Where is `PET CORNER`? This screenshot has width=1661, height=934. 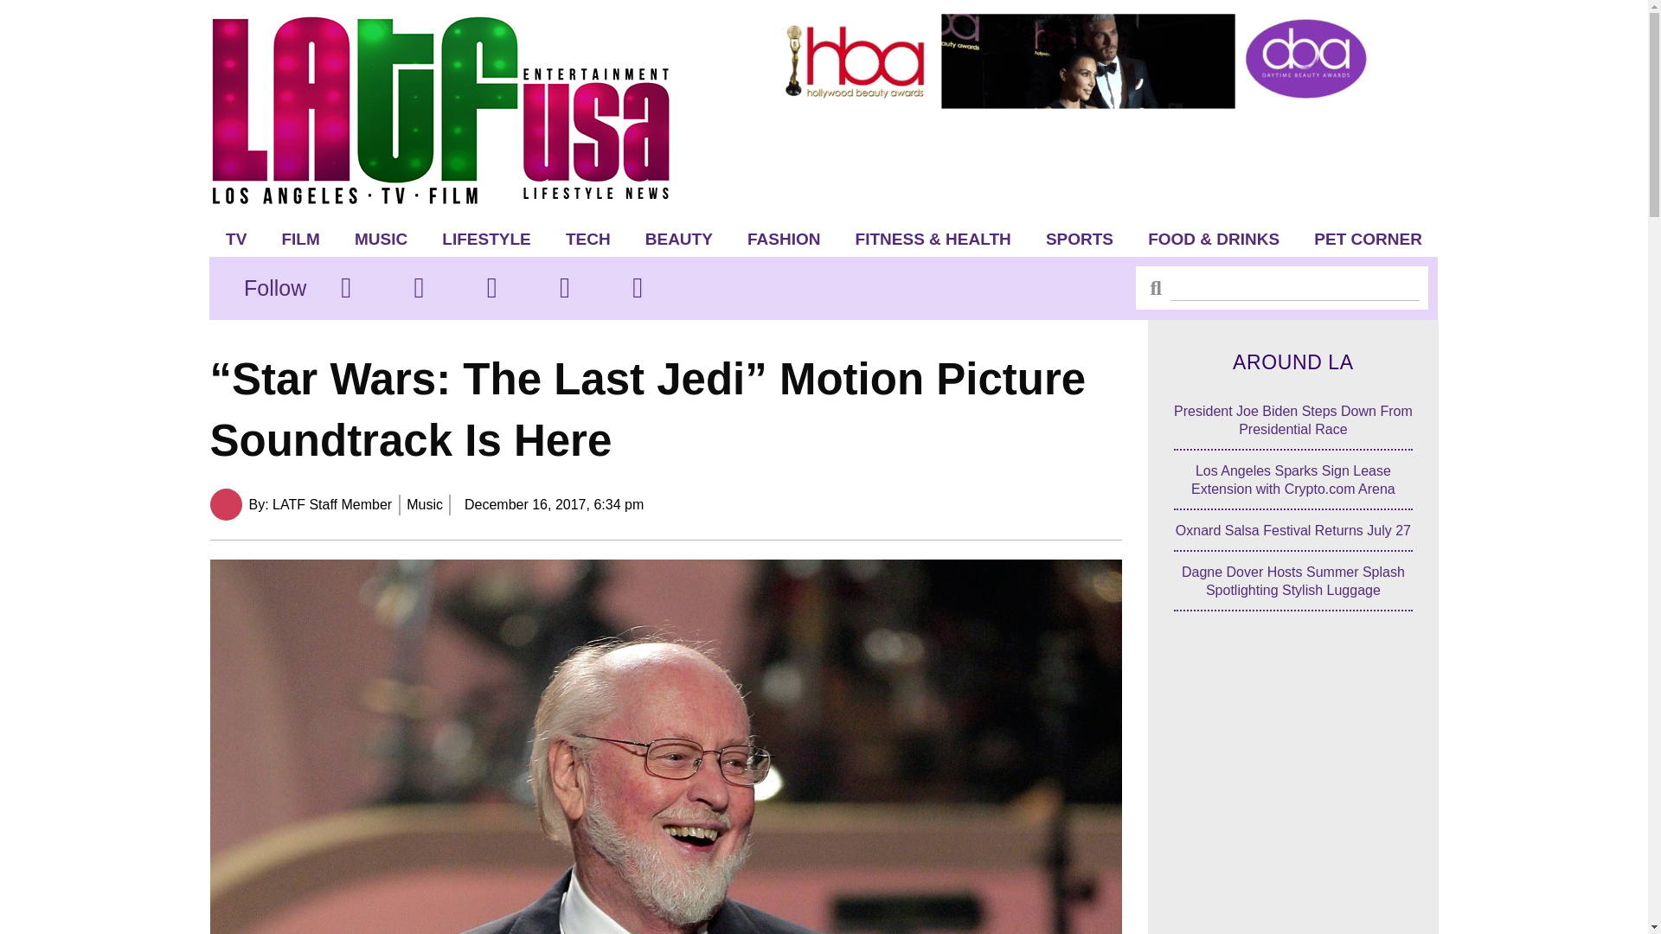 PET CORNER is located at coordinates (1369, 239).